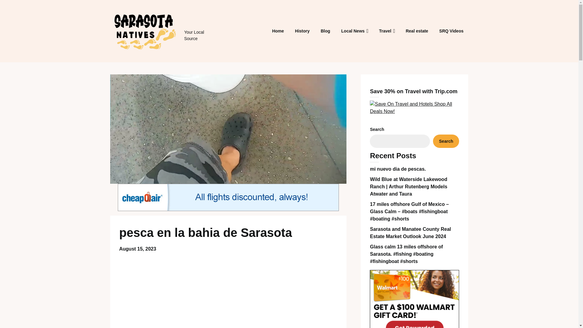  I want to click on Local News, so click(353, 31).